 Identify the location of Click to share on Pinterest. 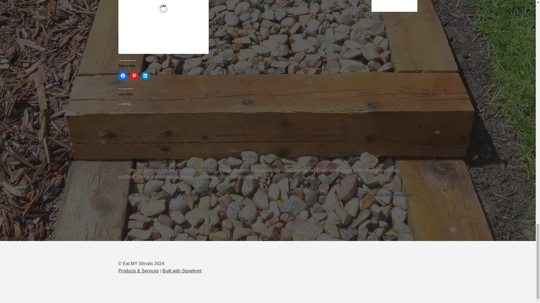
(134, 76).